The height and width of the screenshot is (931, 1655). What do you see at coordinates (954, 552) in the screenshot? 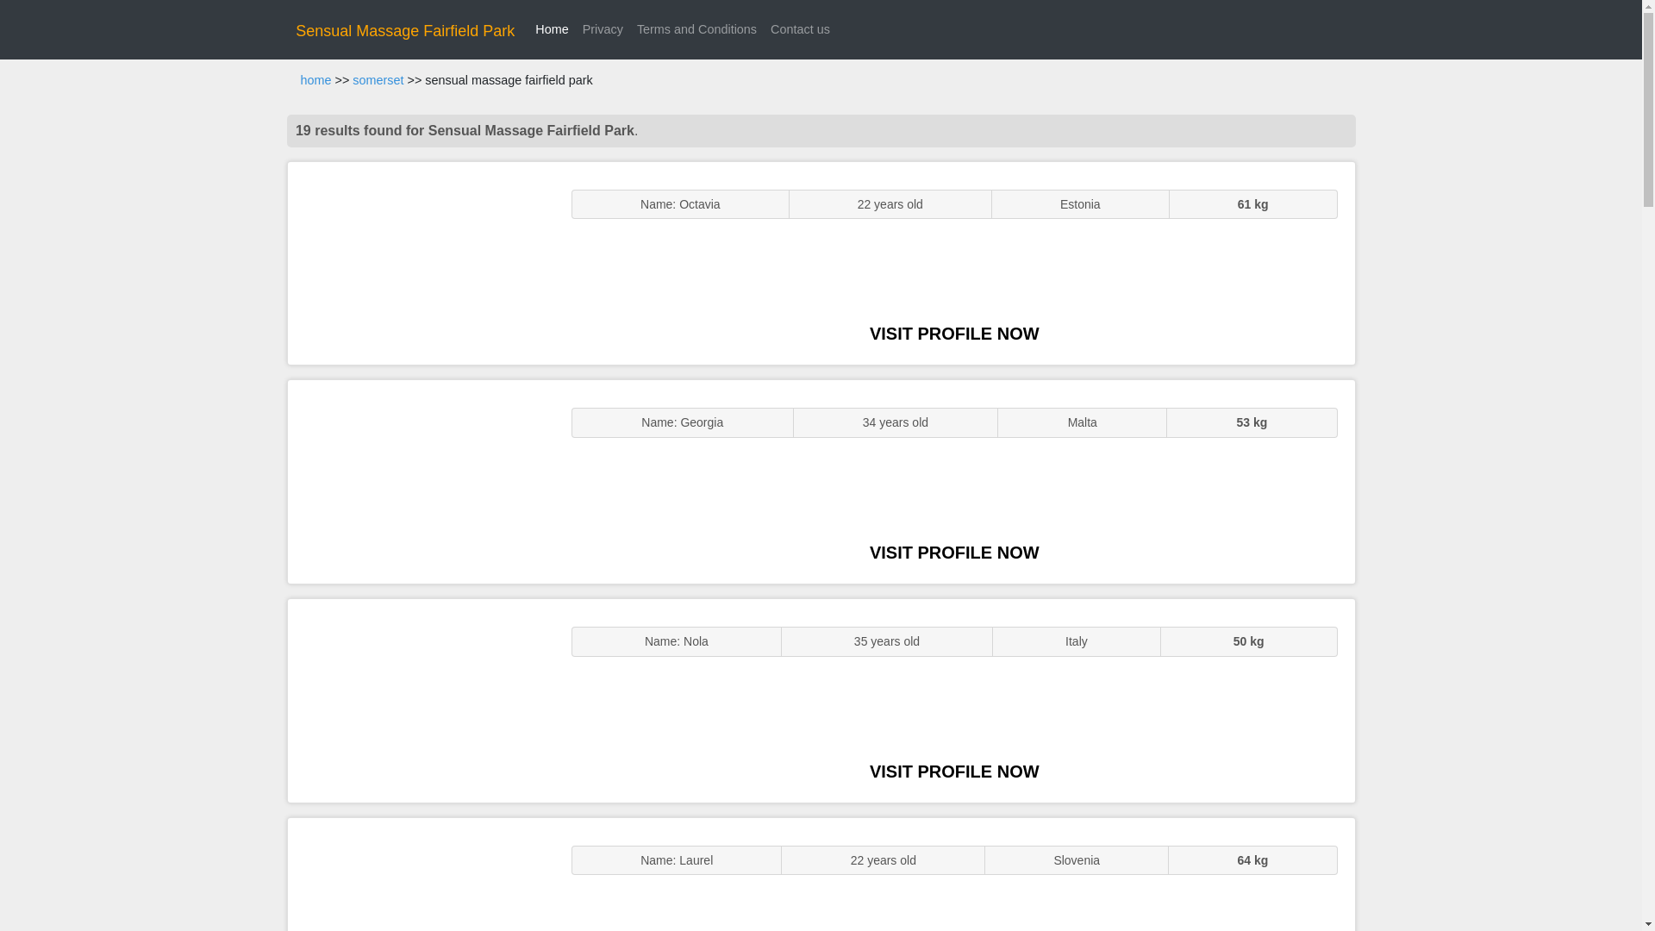
I see `VISIT PROFILE NOW` at bounding box center [954, 552].